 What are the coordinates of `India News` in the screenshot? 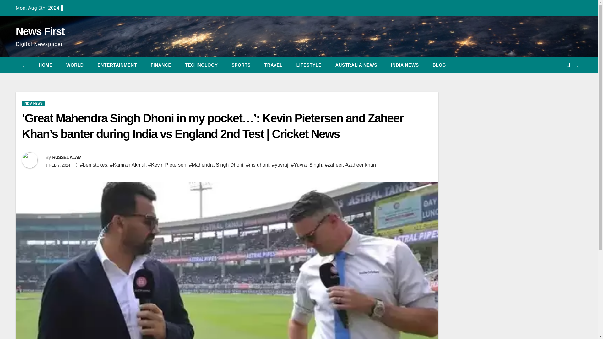 It's located at (405, 65).